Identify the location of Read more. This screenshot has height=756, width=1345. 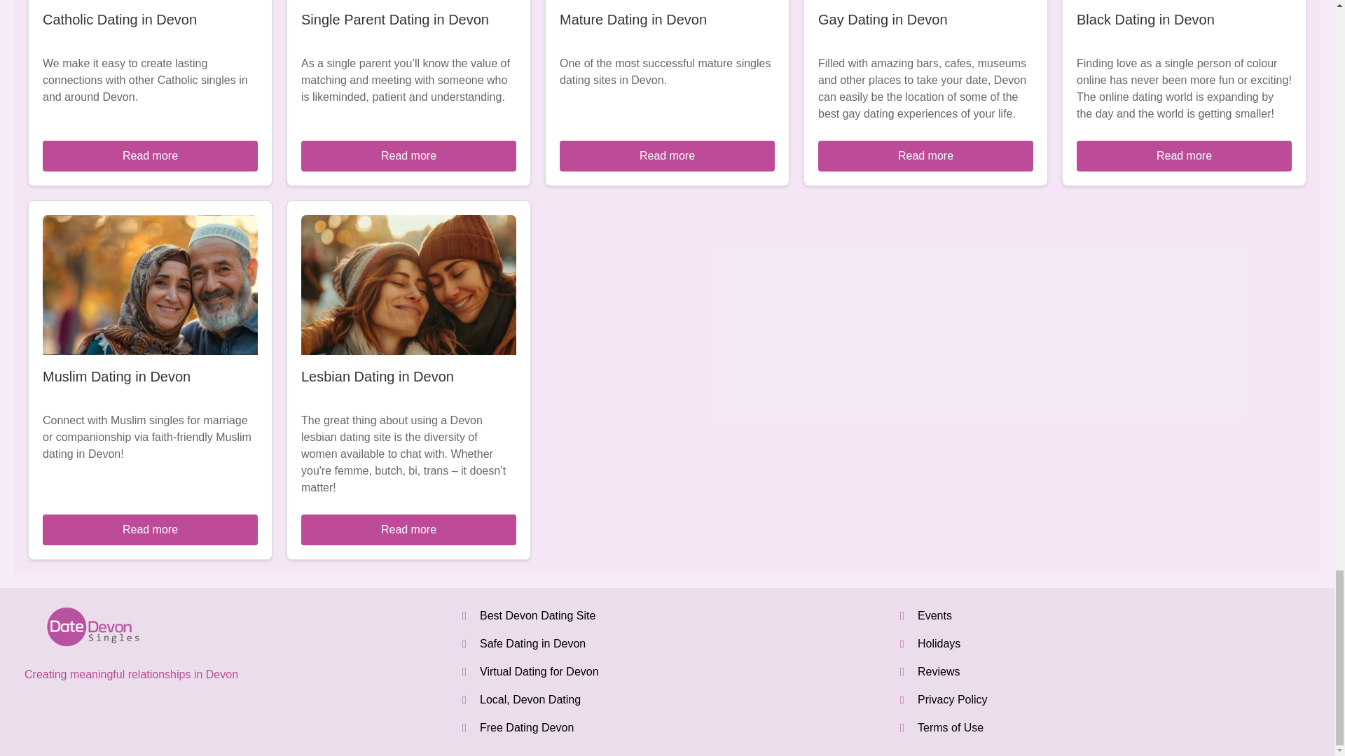
(1184, 155).